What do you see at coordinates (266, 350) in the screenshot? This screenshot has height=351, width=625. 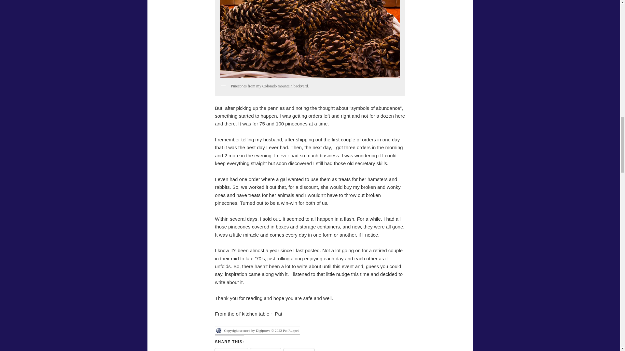 I see `LinkedIn` at bounding box center [266, 350].